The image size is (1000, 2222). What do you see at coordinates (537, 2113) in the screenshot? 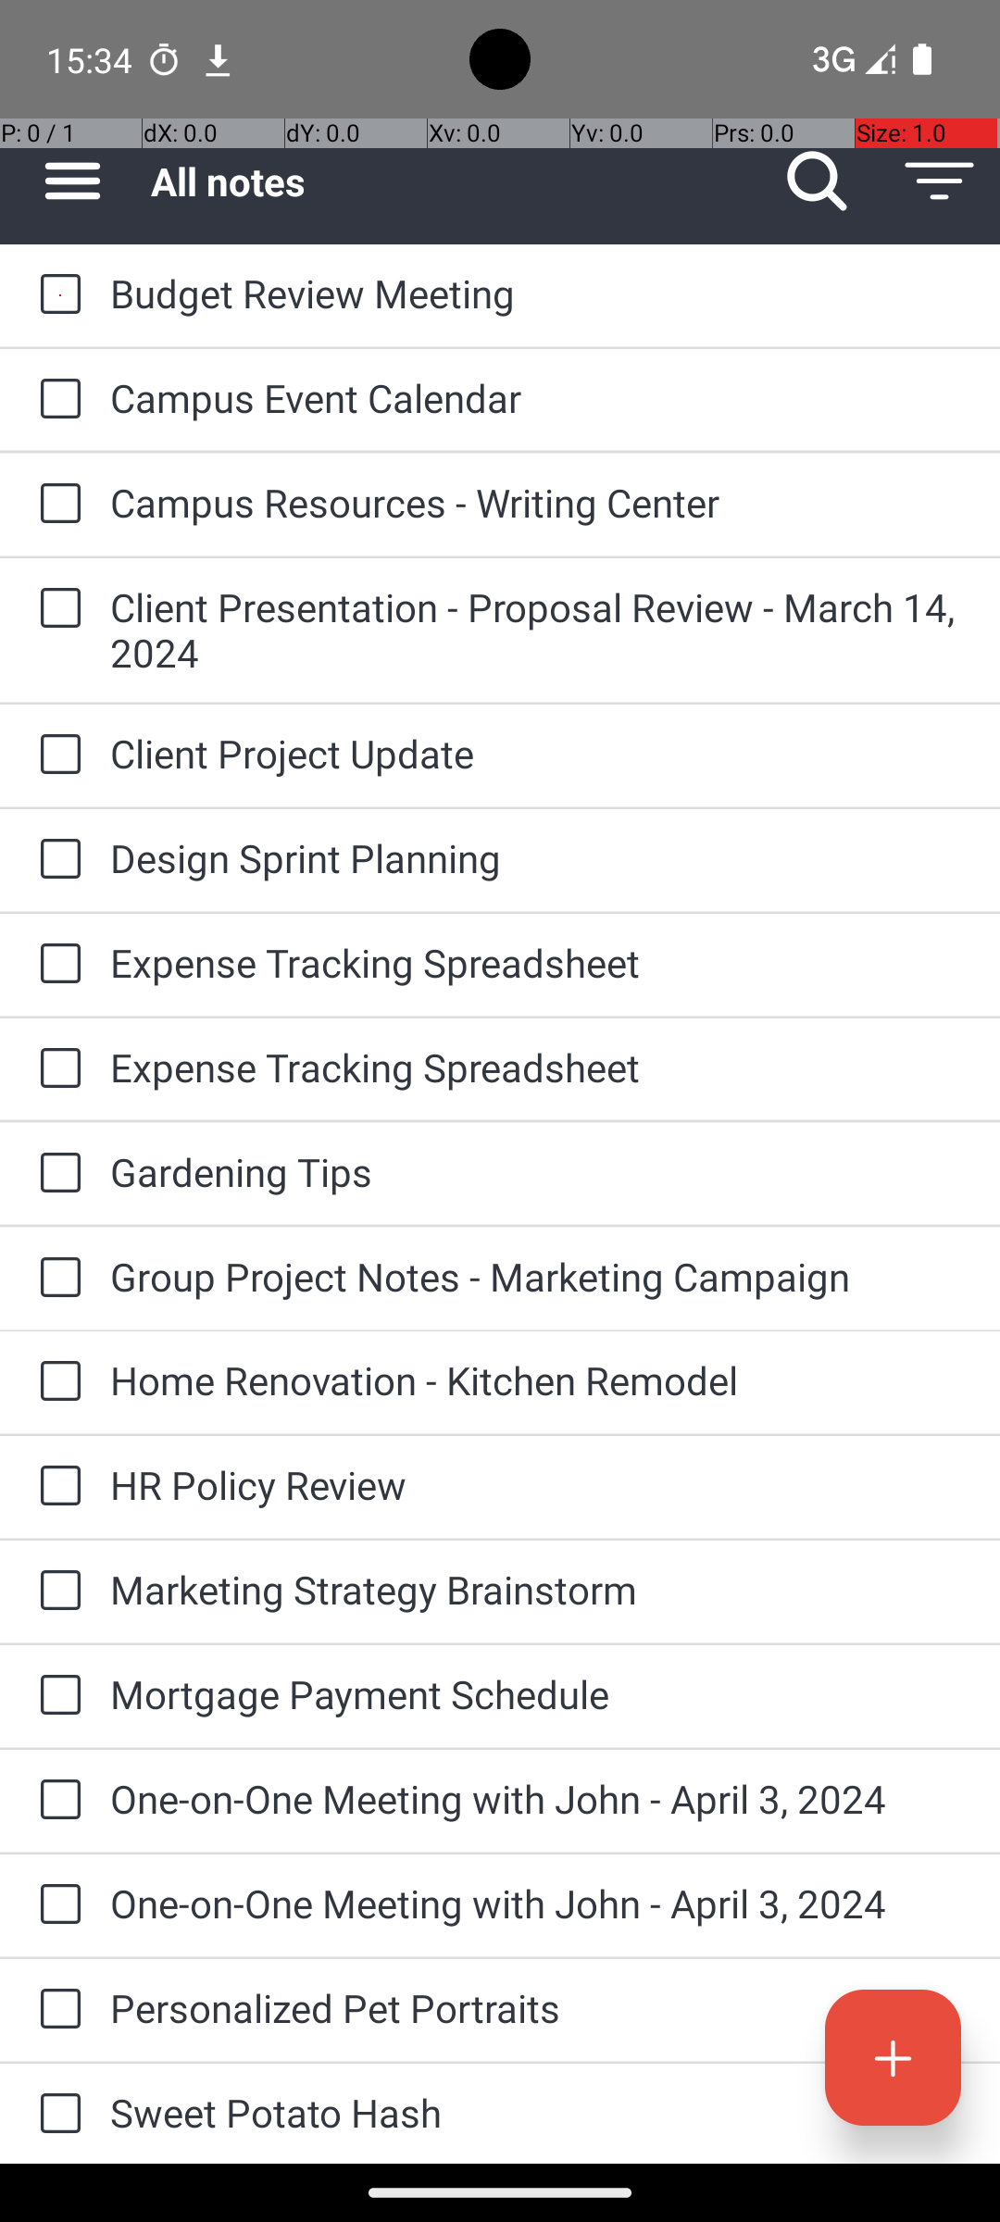
I see `Sweet Potato Hash` at bounding box center [537, 2113].